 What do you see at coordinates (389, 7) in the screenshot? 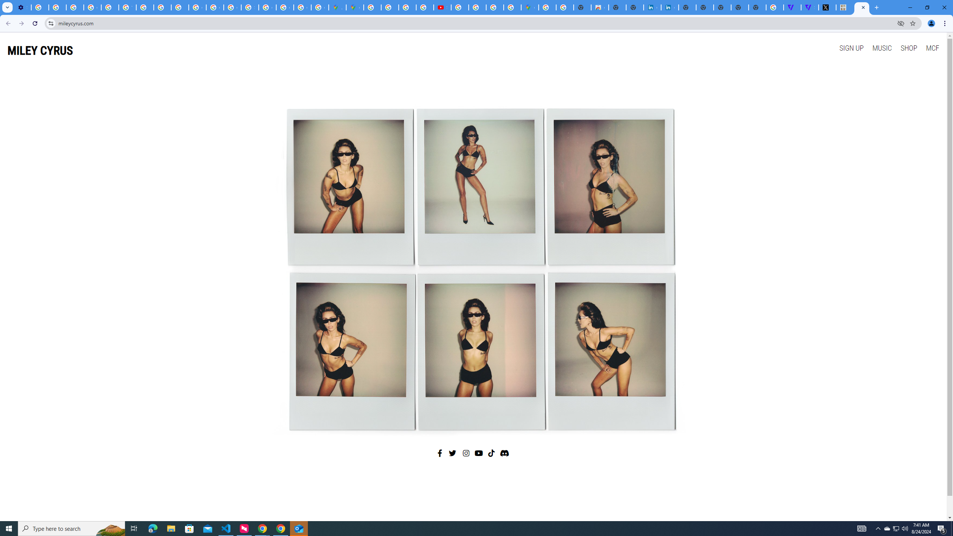
I see `Privacy Help Center - Policies Help` at bounding box center [389, 7].